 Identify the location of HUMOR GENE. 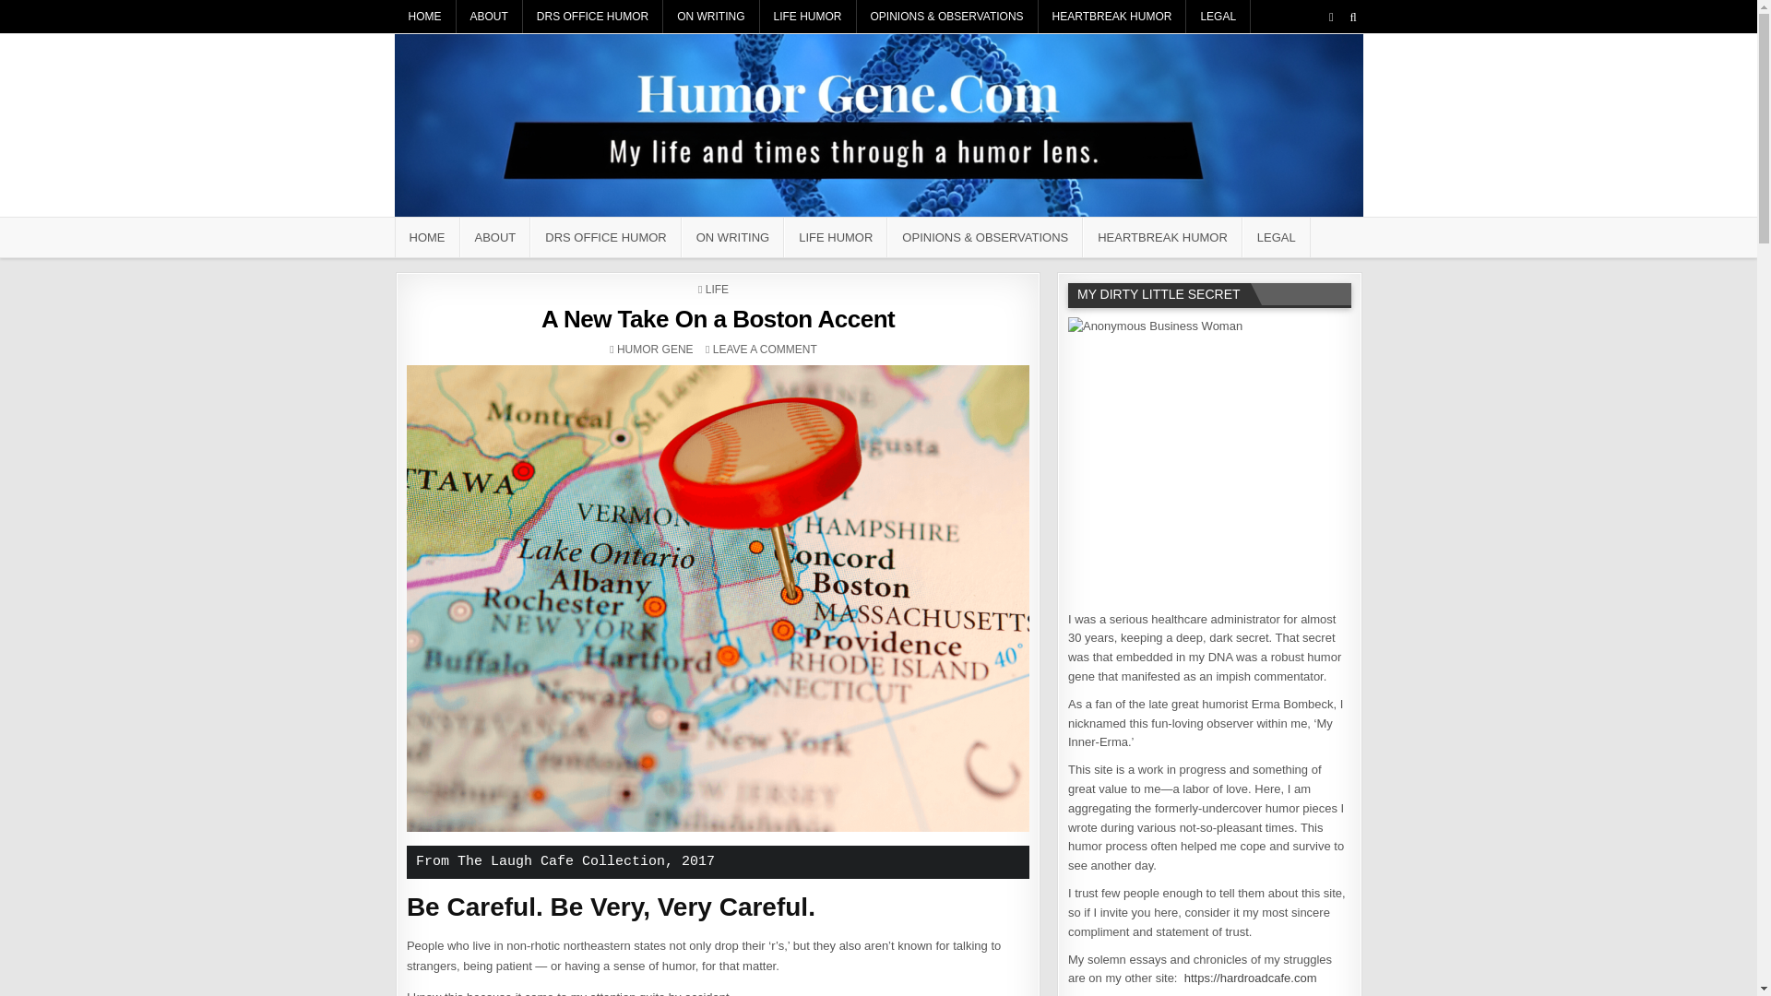
(655, 349).